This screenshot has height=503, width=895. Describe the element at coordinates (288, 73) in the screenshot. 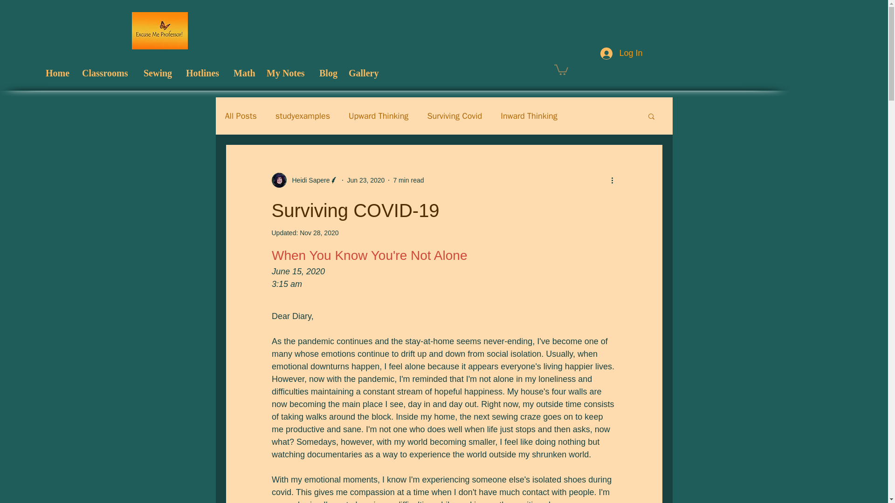

I see `My Notes` at that location.